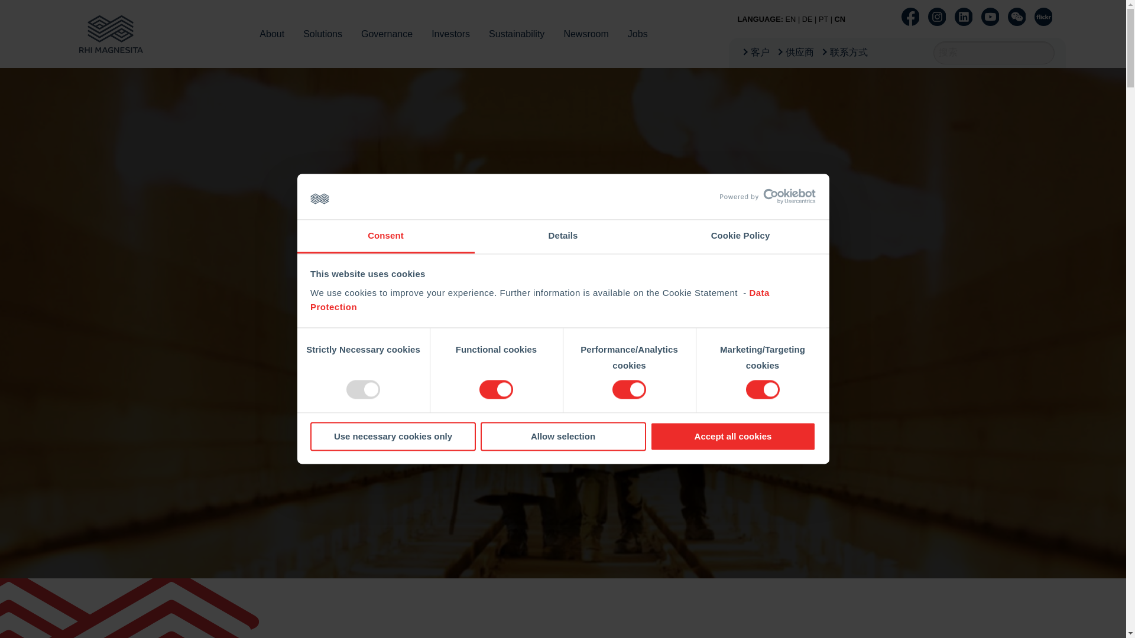 The image size is (1135, 638). Describe the element at coordinates (740, 236) in the screenshot. I see `Cookie Policy` at that location.